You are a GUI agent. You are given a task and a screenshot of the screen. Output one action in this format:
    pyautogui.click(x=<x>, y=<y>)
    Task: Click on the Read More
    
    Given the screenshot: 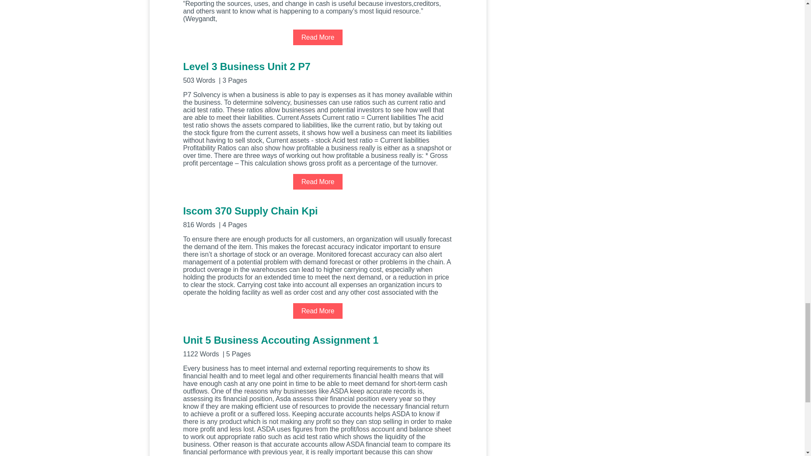 What is the action you would take?
    pyautogui.click(x=318, y=311)
    